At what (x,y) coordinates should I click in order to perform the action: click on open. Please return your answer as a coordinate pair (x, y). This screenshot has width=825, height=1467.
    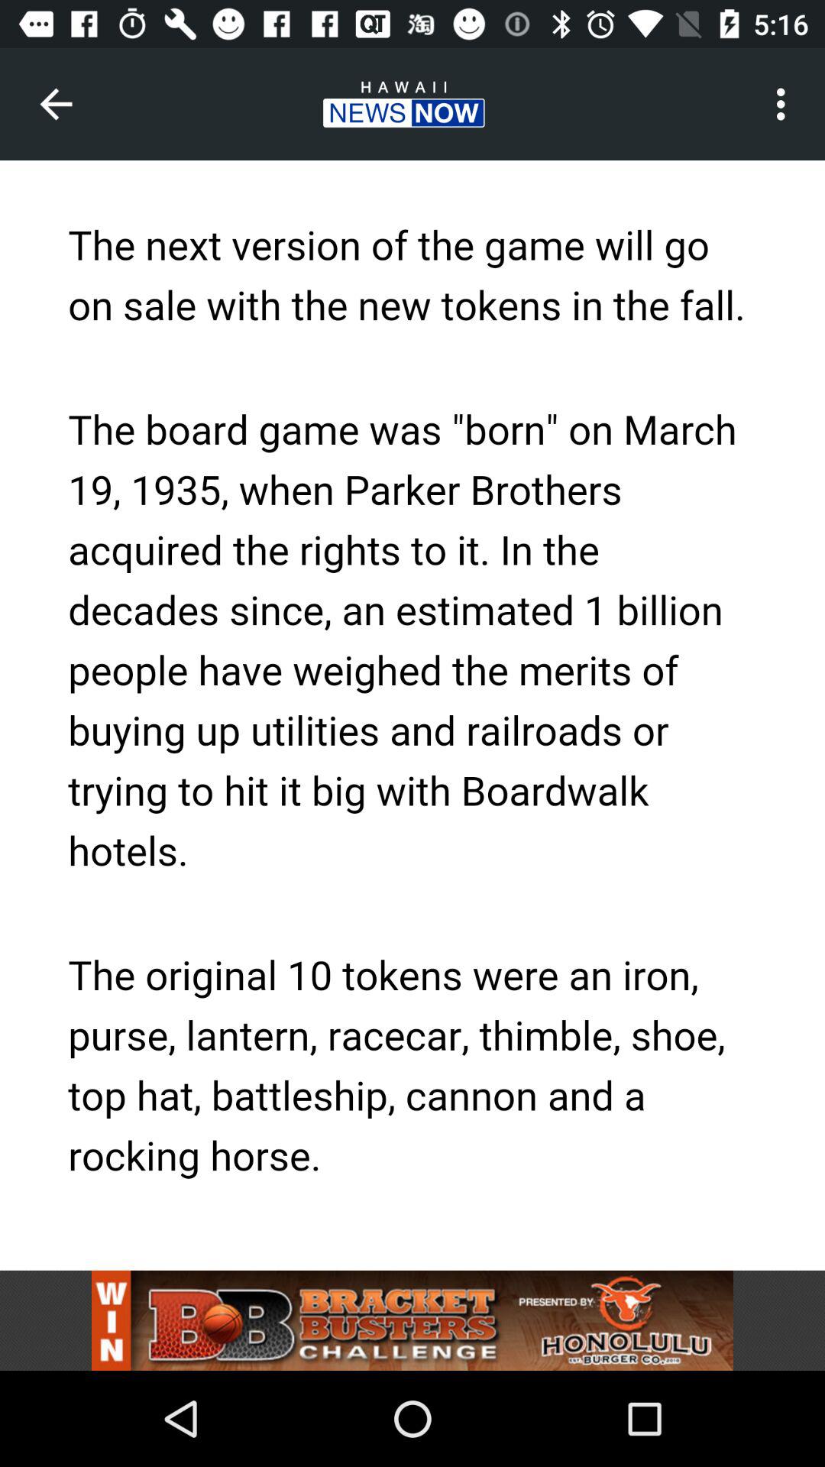
    Looking at the image, I should click on (412, 1320).